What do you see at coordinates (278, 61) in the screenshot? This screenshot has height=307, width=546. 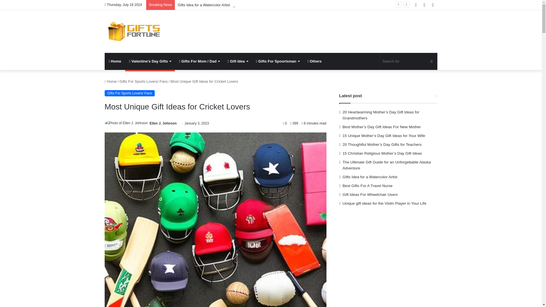 I see `Gifts For Spoortsman` at bounding box center [278, 61].